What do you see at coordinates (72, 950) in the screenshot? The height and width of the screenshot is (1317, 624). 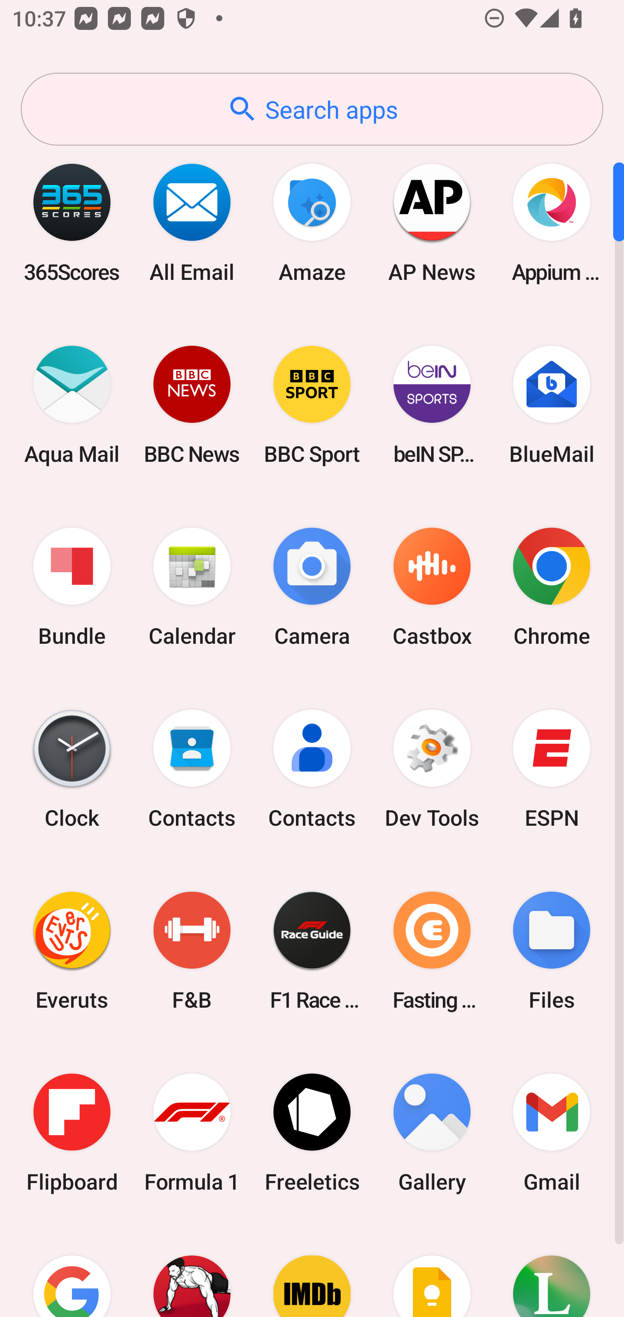 I see `Everuts` at bounding box center [72, 950].